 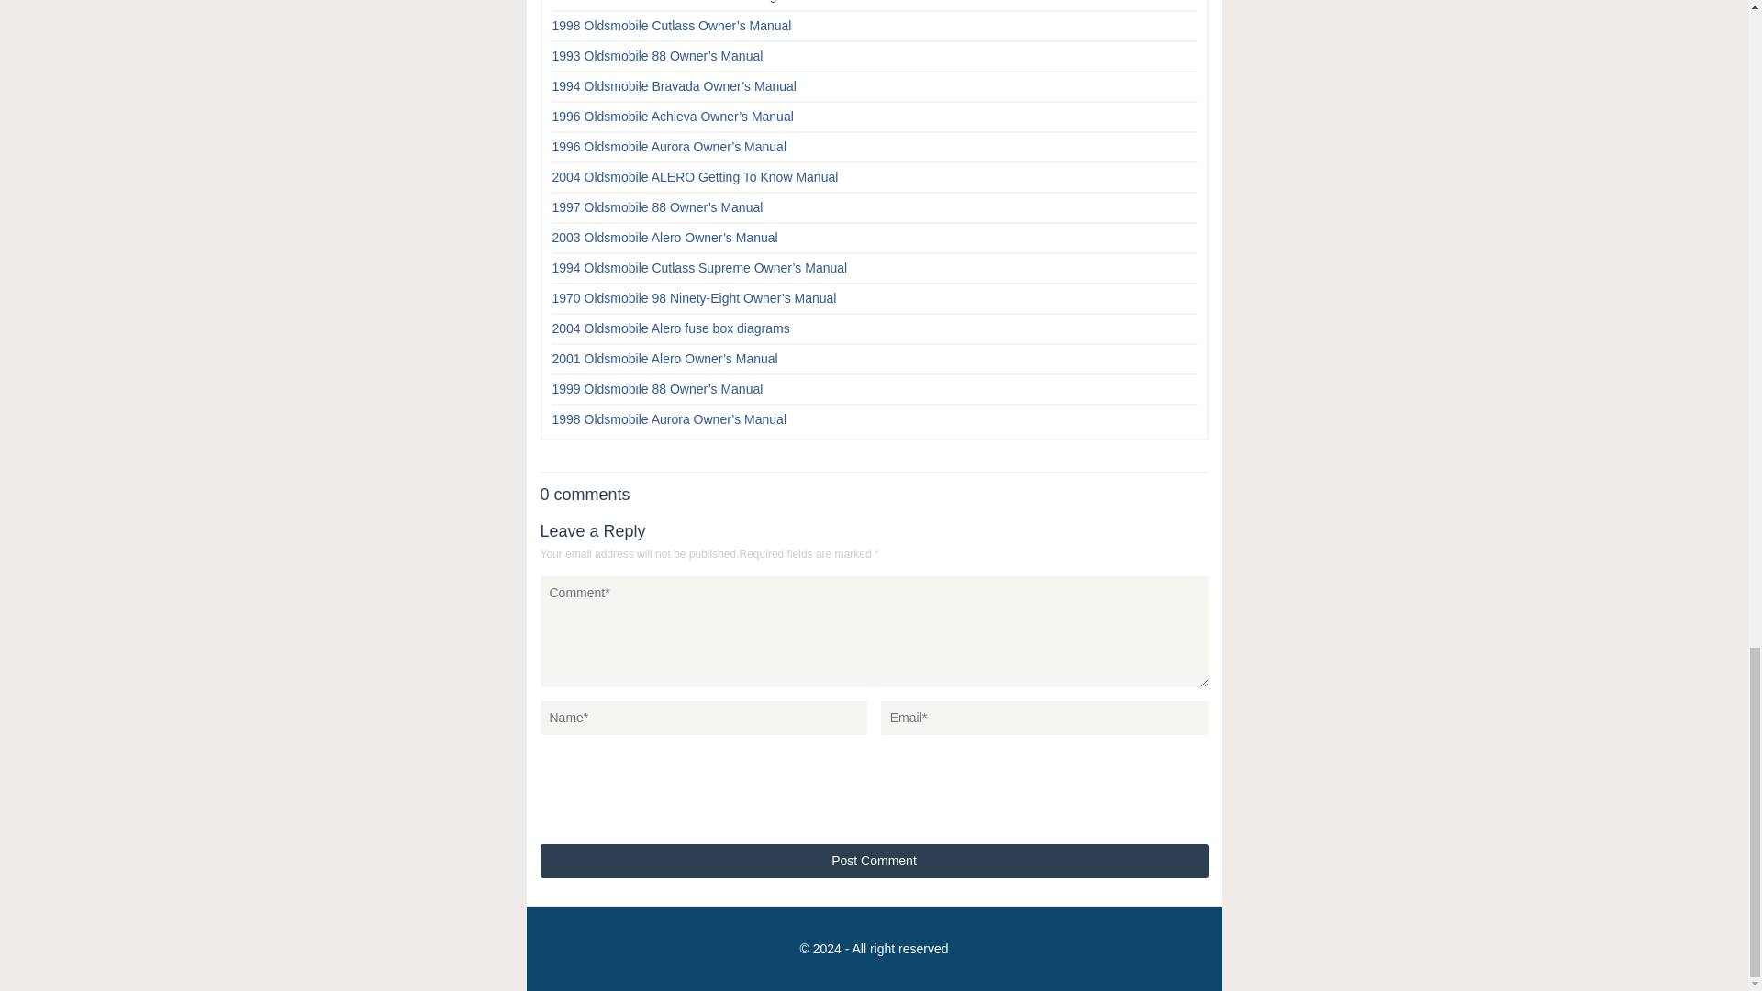 What do you see at coordinates (696, 176) in the screenshot?
I see `2004 Oldsmobile ALERO Getting To Know Manual` at bounding box center [696, 176].